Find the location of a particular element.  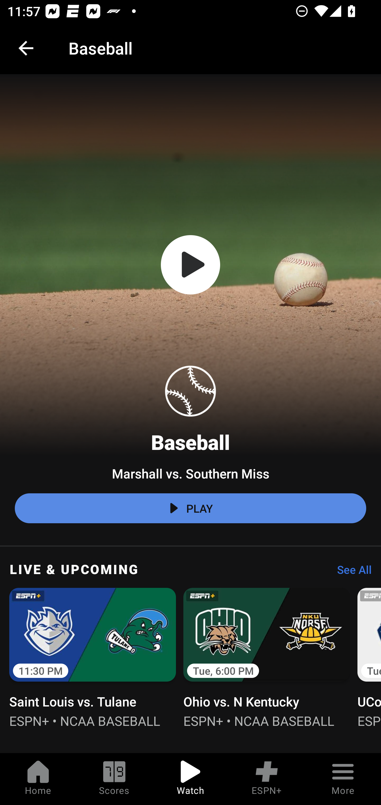

ESPN+ is located at coordinates (267, 779).